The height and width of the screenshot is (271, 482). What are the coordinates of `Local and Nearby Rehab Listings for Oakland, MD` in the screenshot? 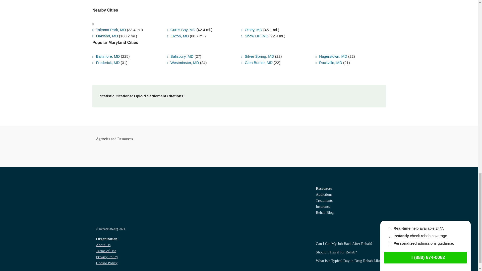 It's located at (105, 24).